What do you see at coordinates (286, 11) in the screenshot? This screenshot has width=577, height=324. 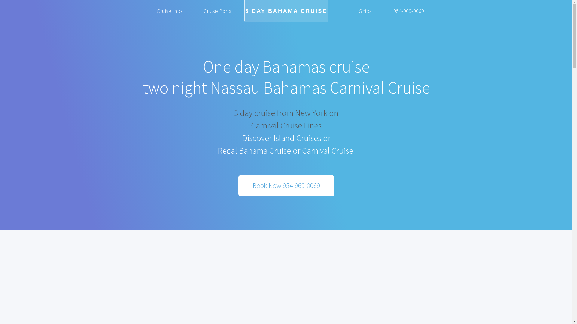 I see `3 DAY BAHAMA CRUISE` at bounding box center [286, 11].